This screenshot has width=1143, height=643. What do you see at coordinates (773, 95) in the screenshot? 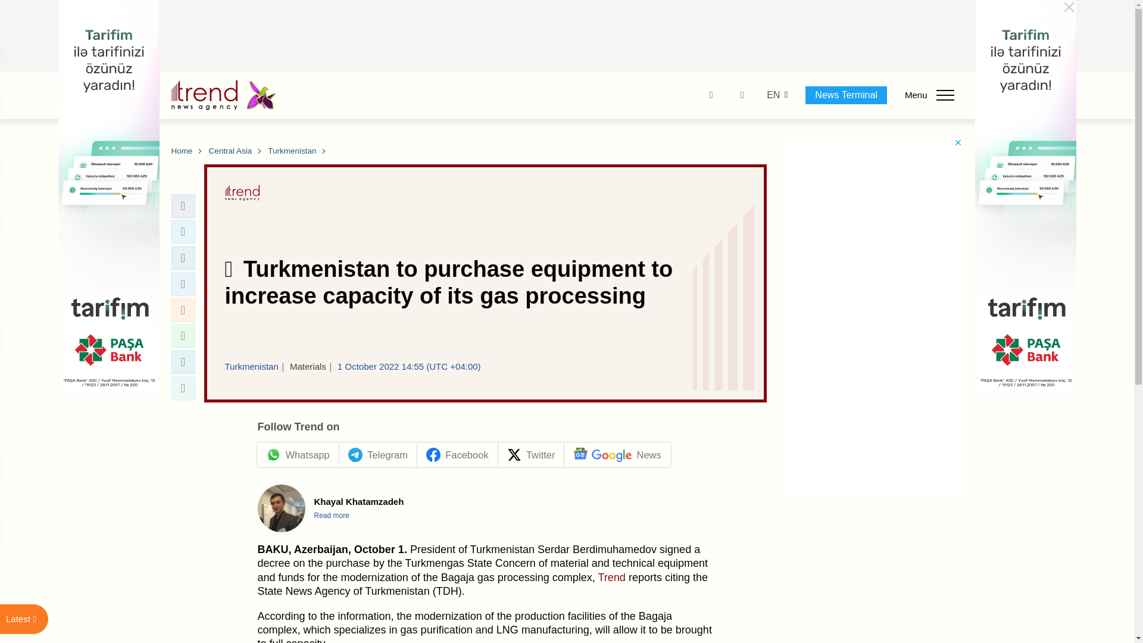
I see `English` at bounding box center [773, 95].